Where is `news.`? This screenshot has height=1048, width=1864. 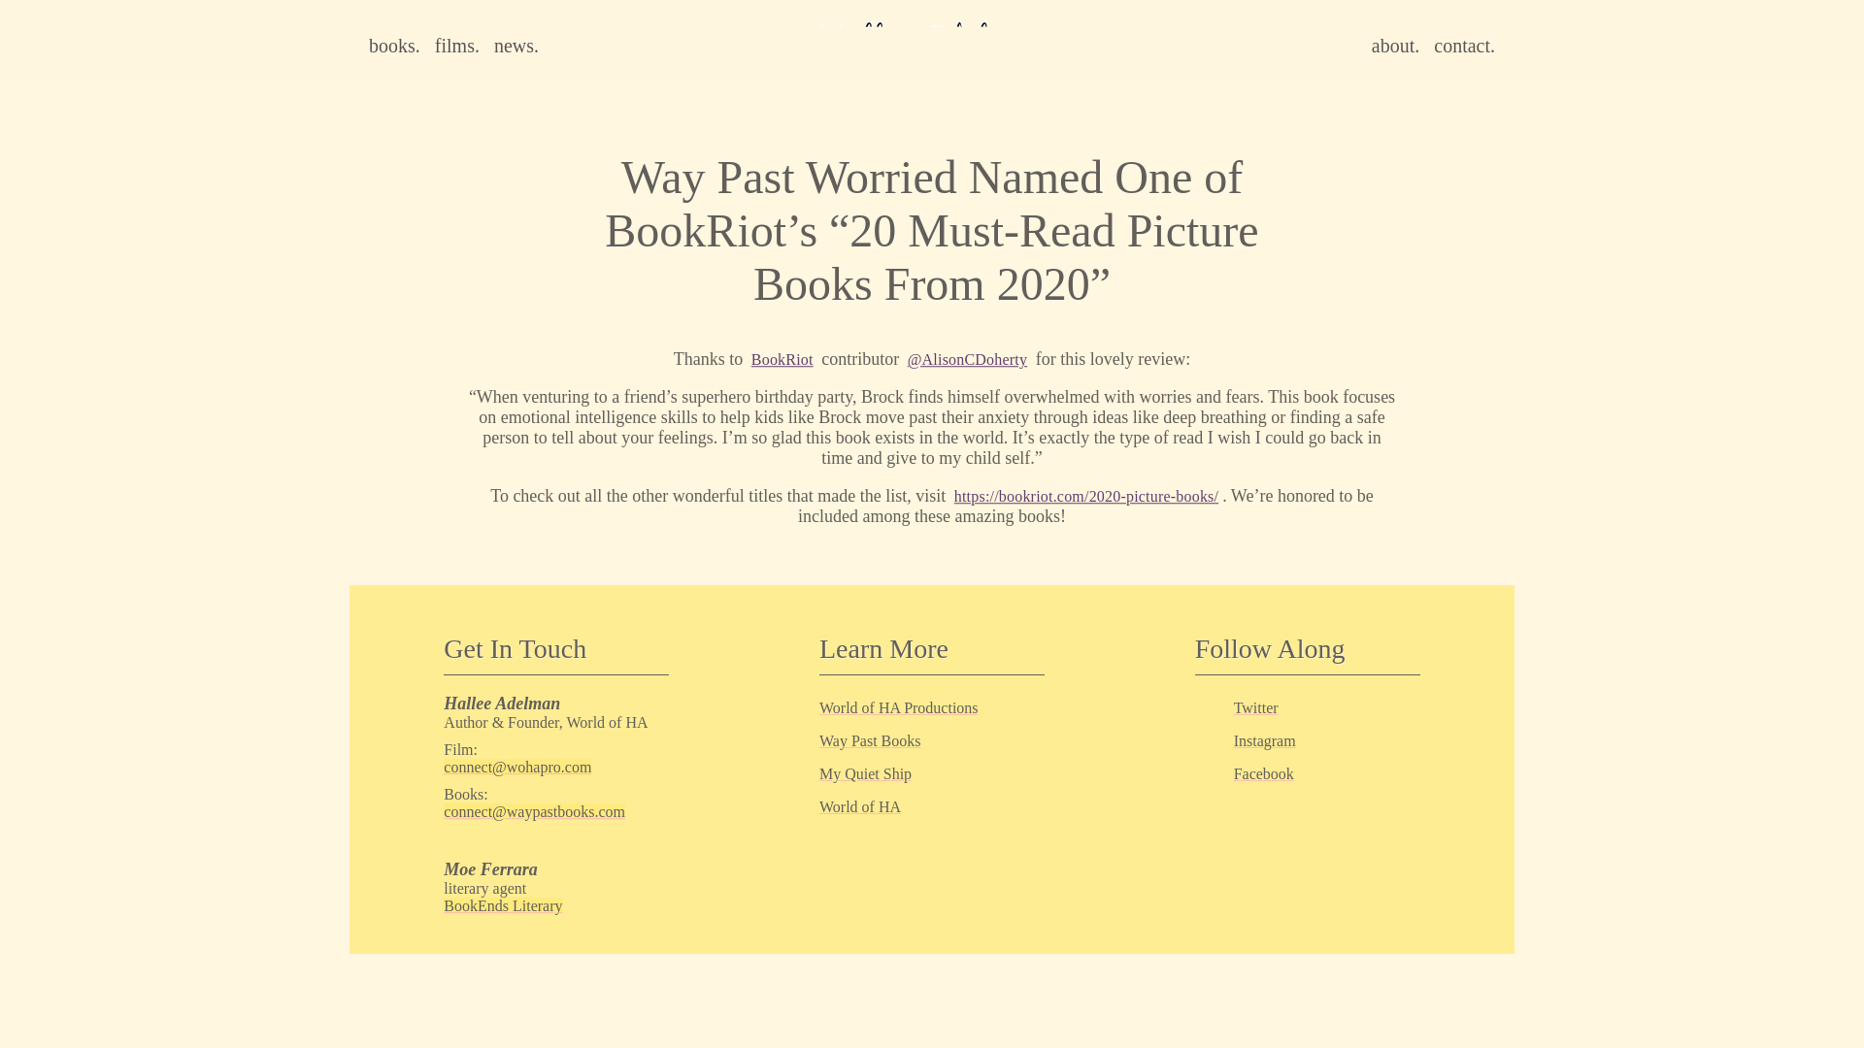 news. is located at coordinates (516, 45).